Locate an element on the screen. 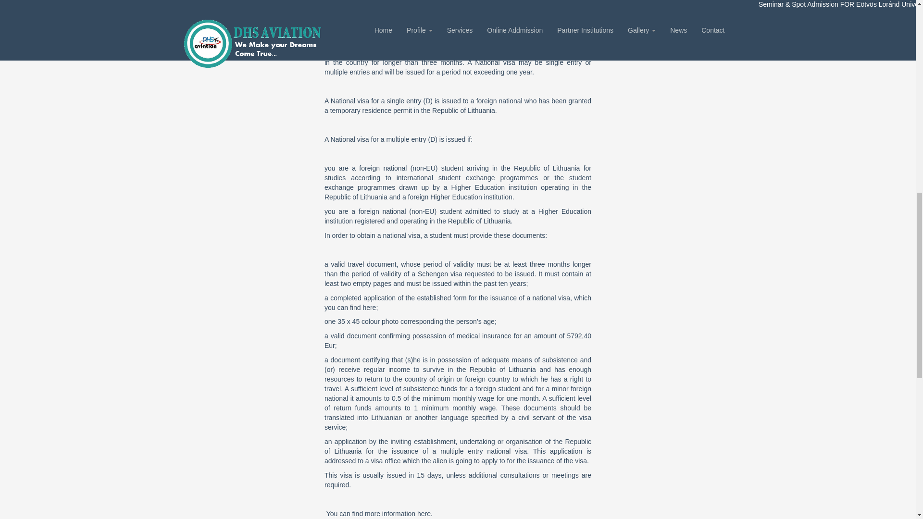  Poland is located at coordinates (247, 28).